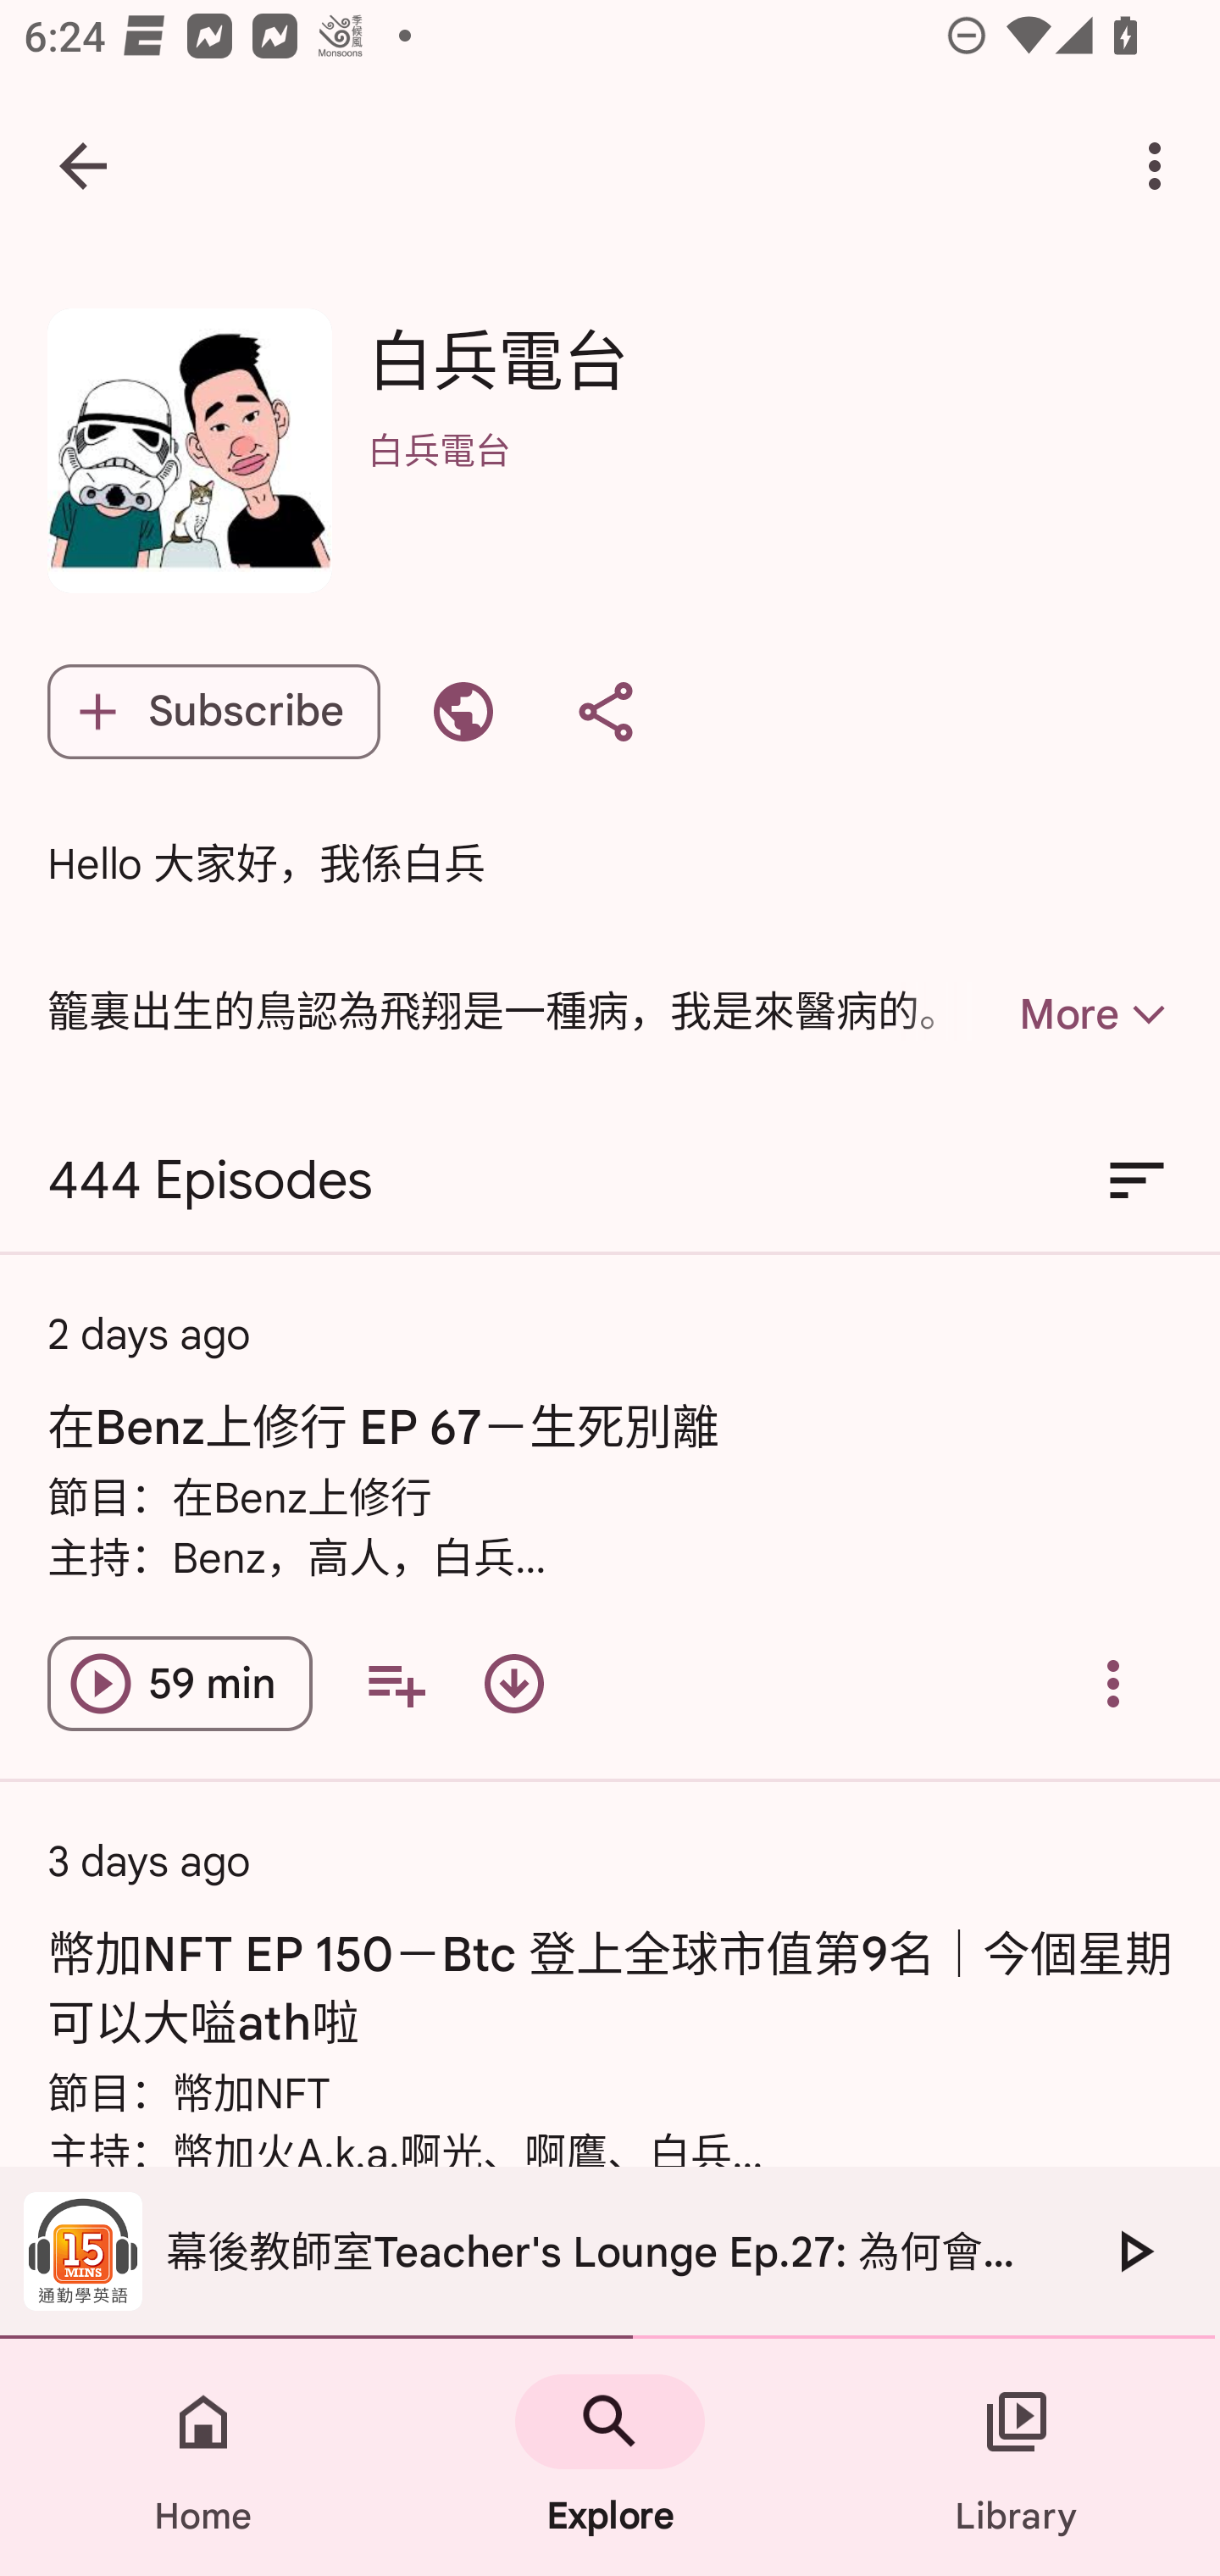  Describe the element at coordinates (513, 1683) in the screenshot. I see `Download episode` at that location.